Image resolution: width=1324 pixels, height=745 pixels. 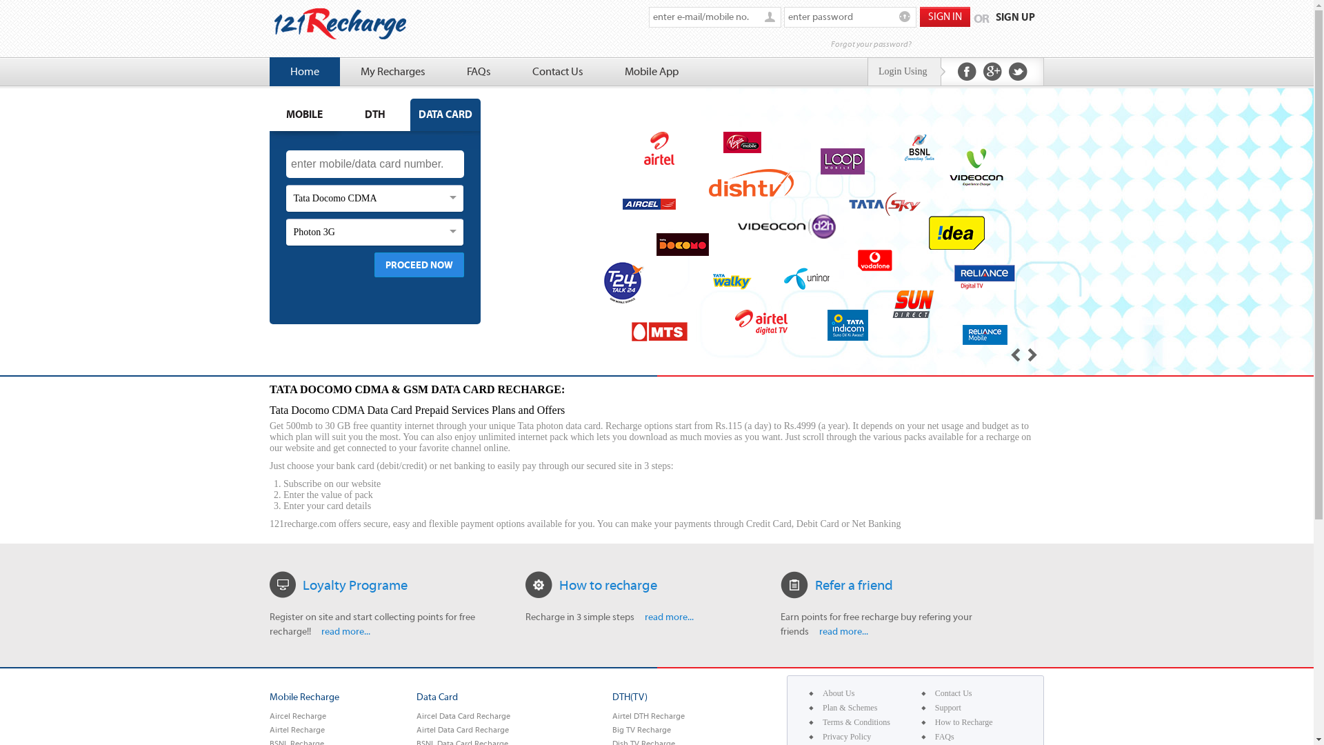 What do you see at coordinates (936, 43) in the screenshot?
I see `Forgot your password?` at bounding box center [936, 43].